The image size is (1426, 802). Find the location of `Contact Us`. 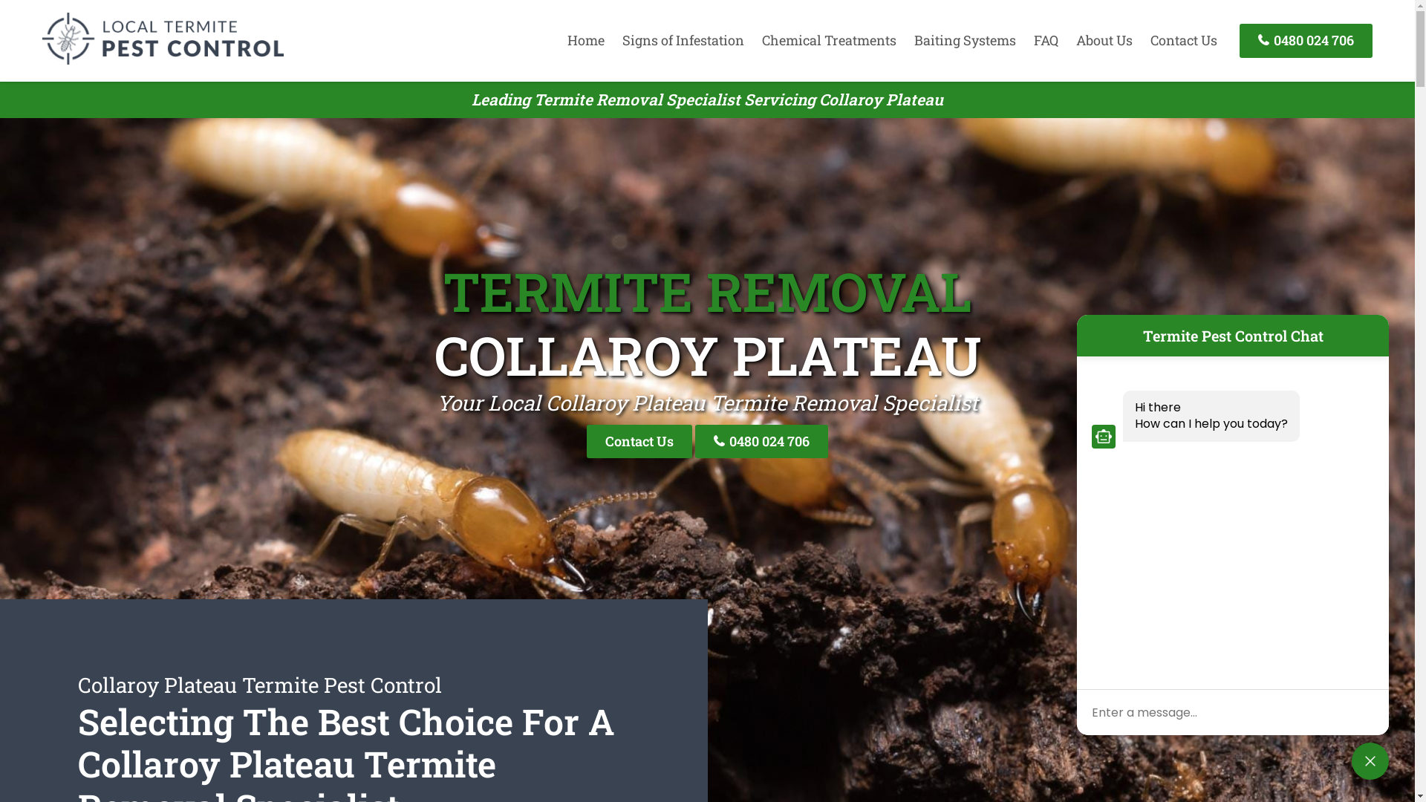

Contact Us is located at coordinates (639, 441).